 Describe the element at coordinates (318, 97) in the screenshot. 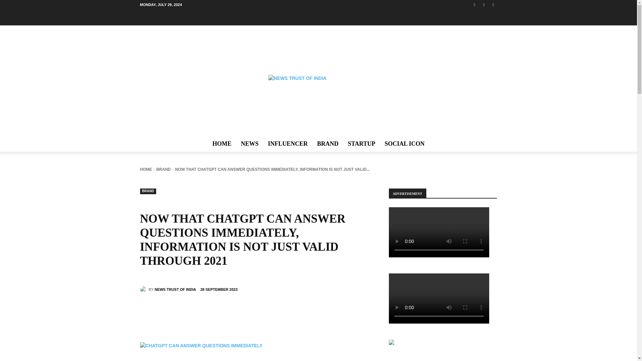

I see `News Trust of India` at that location.